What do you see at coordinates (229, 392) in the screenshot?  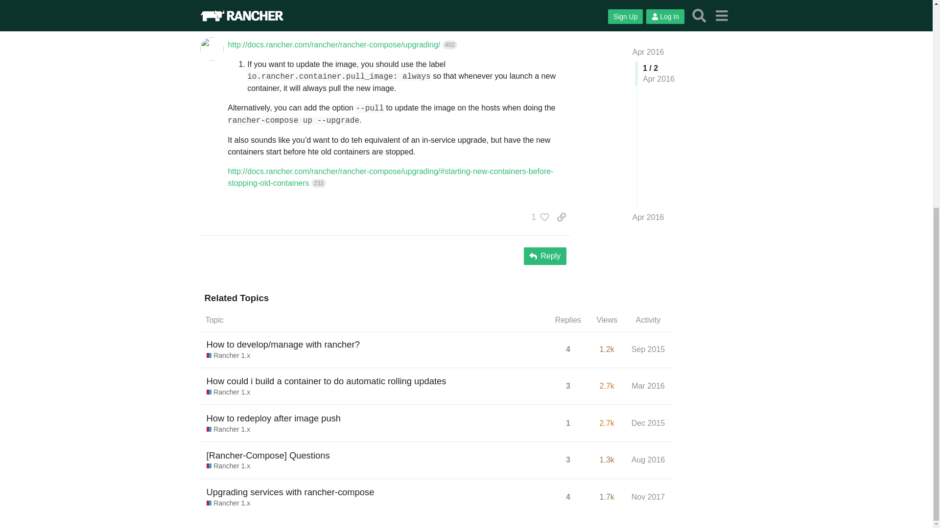 I see `Rancher 1.x` at bounding box center [229, 392].